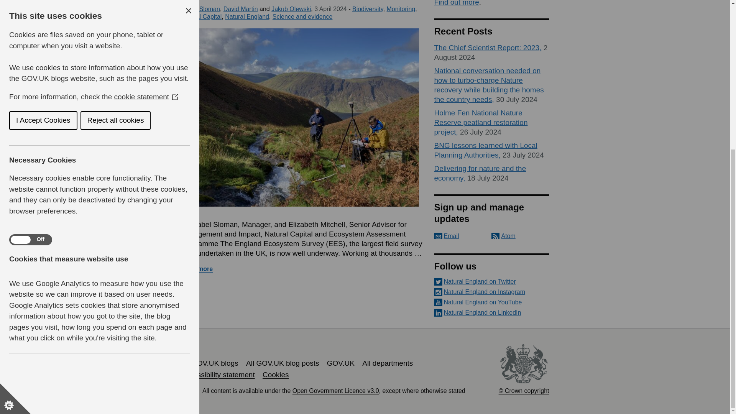 This screenshot has height=414, width=736. What do you see at coordinates (488, 48) in the screenshot?
I see `The Chief Scientist Report: 2023` at bounding box center [488, 48].